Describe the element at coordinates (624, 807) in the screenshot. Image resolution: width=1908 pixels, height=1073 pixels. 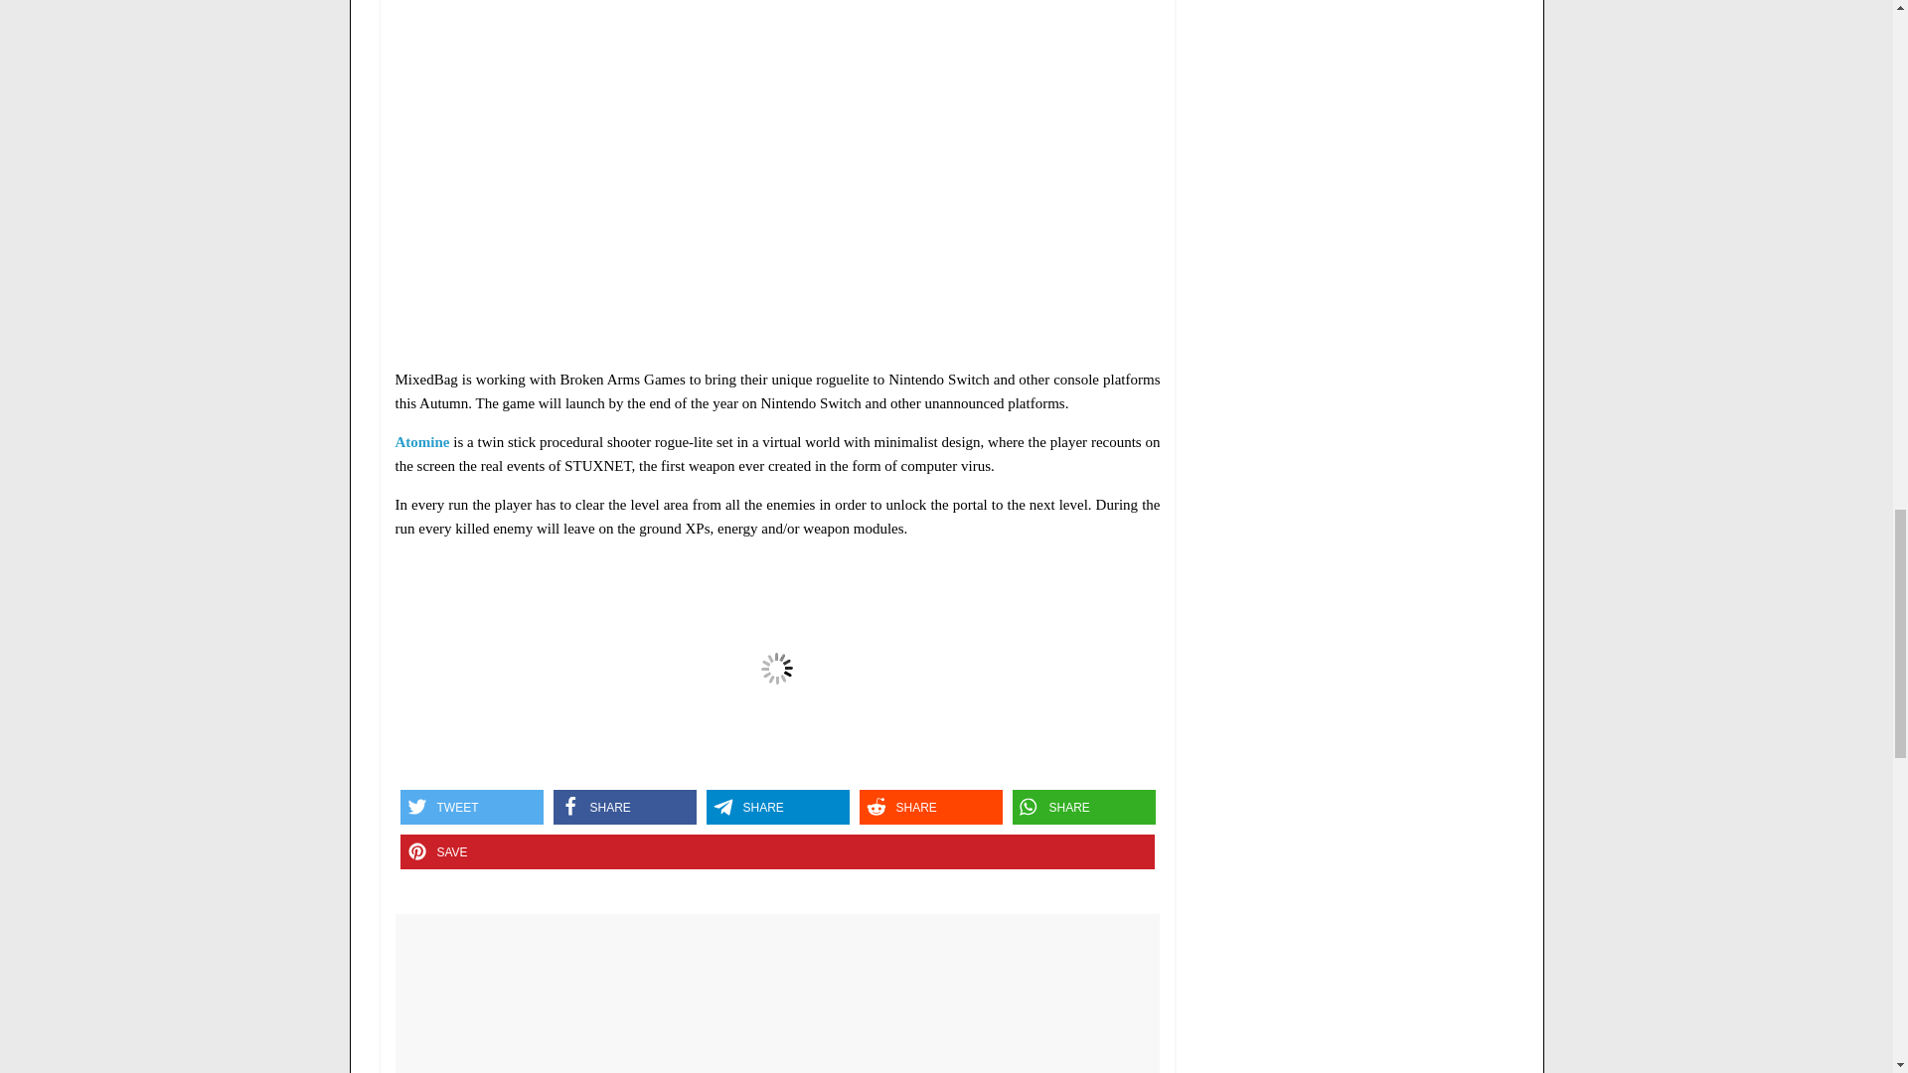
I see `Share on Facebook` at that location.